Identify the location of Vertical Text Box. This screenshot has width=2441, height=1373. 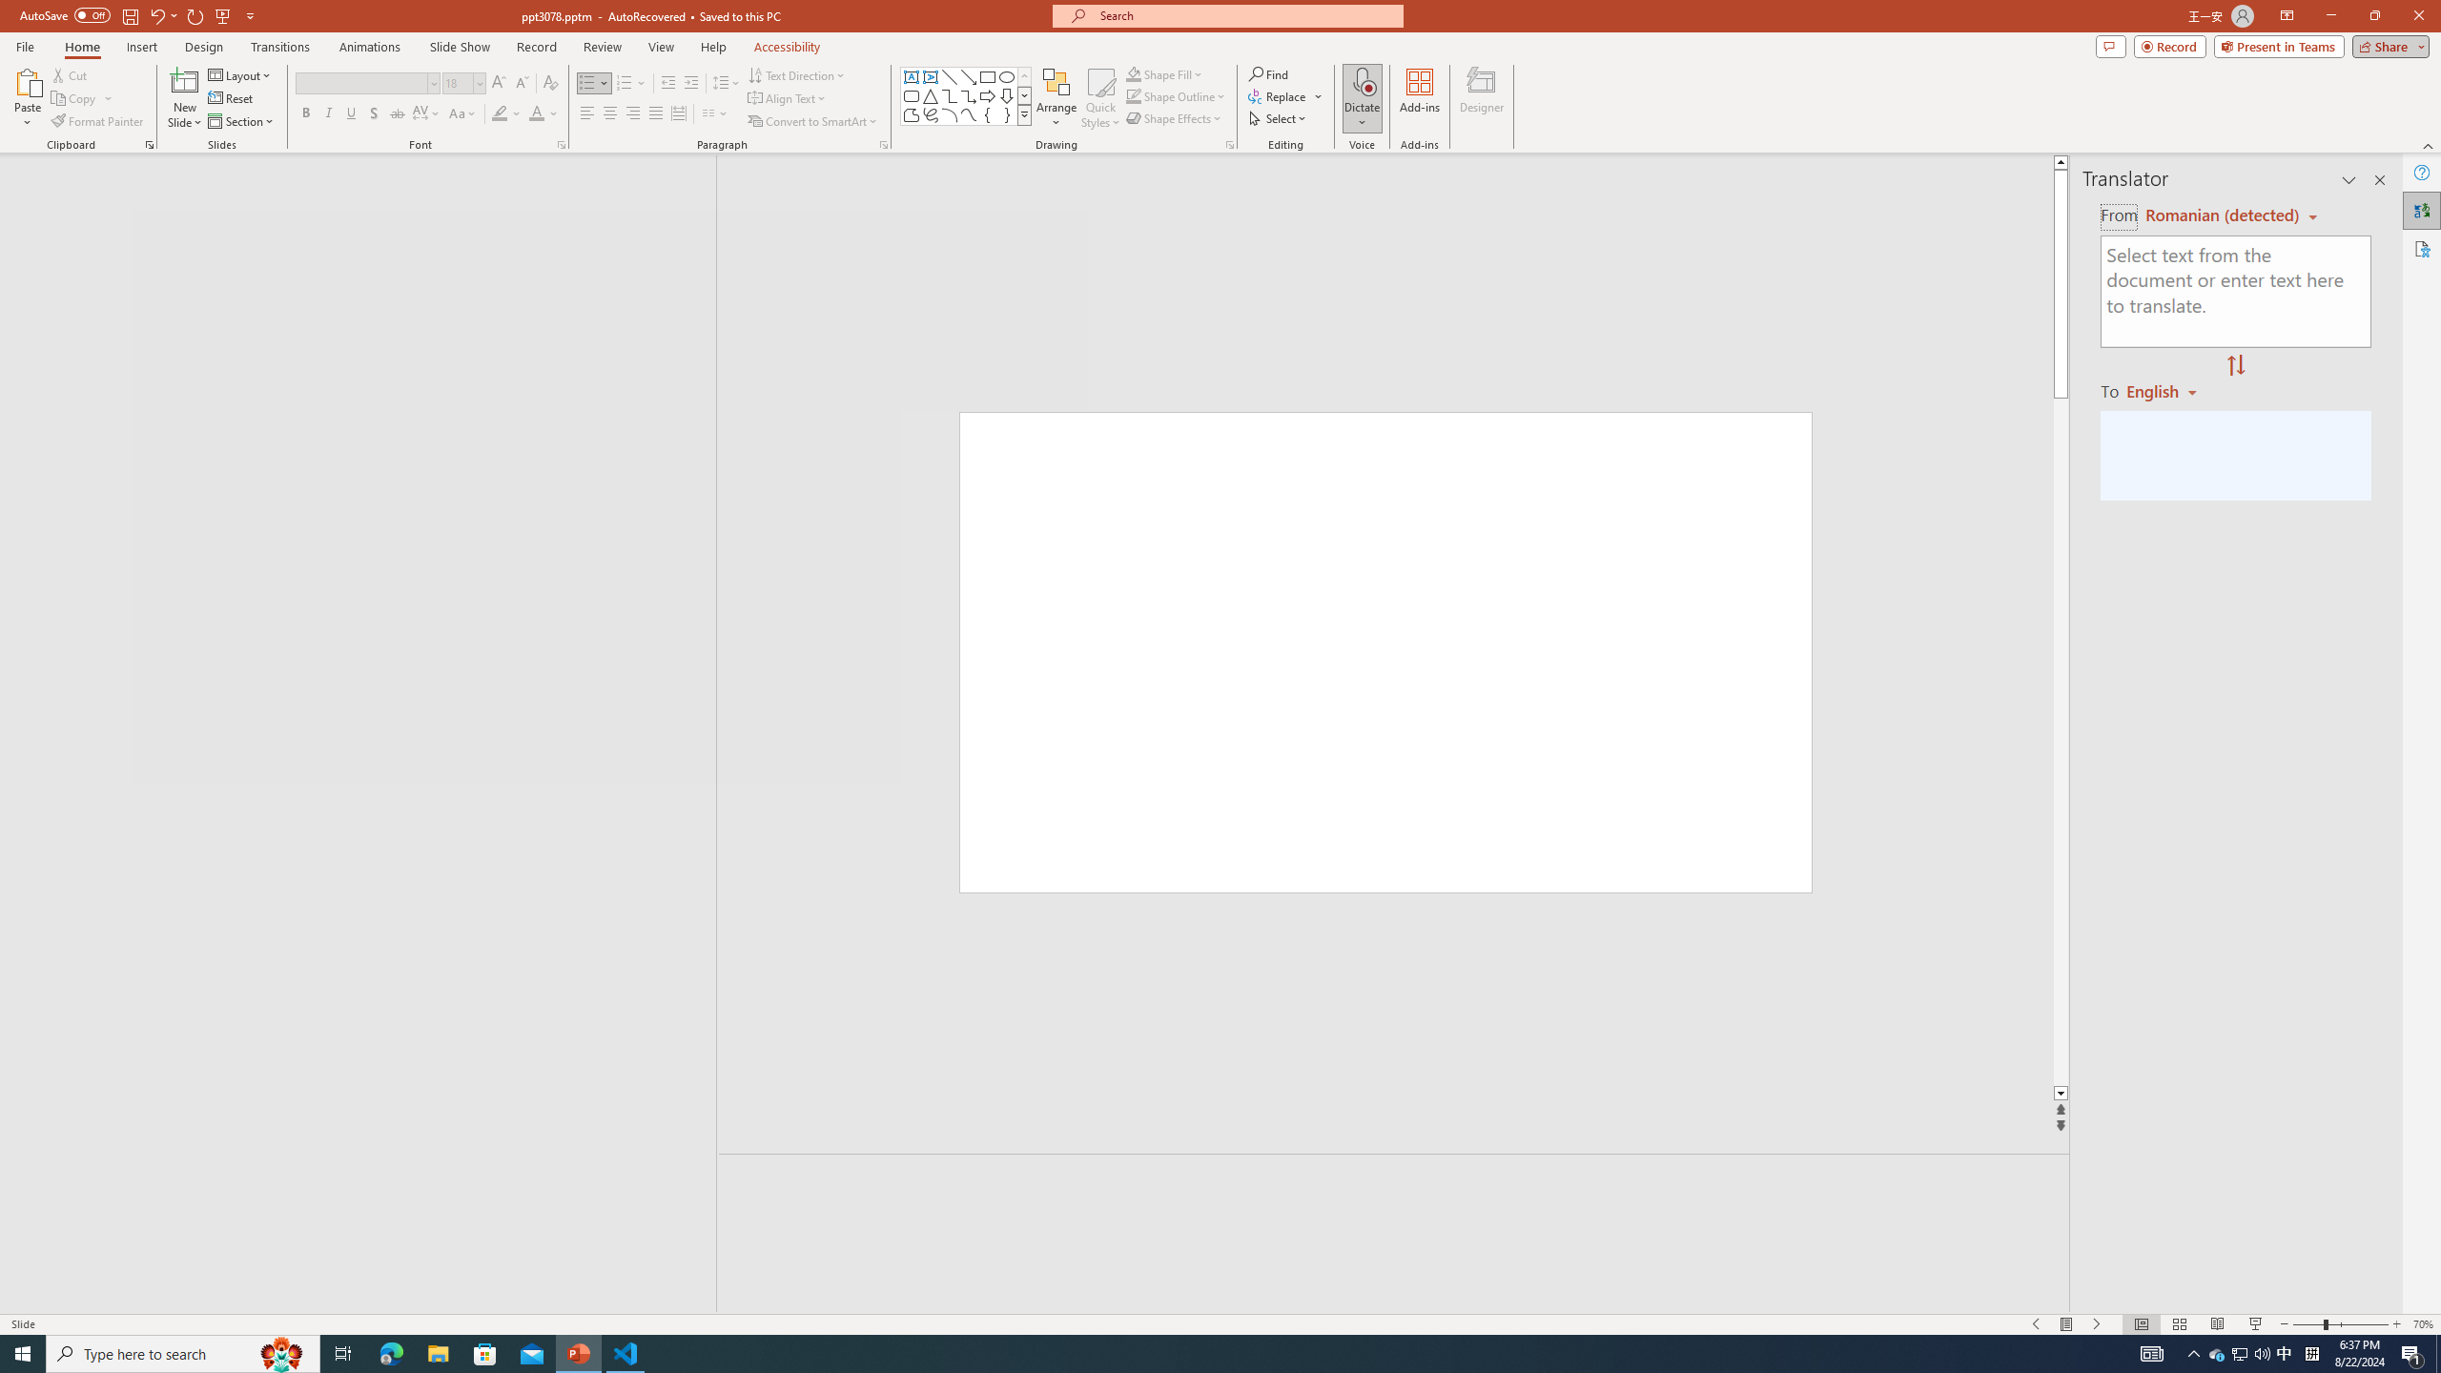
(930, 76).